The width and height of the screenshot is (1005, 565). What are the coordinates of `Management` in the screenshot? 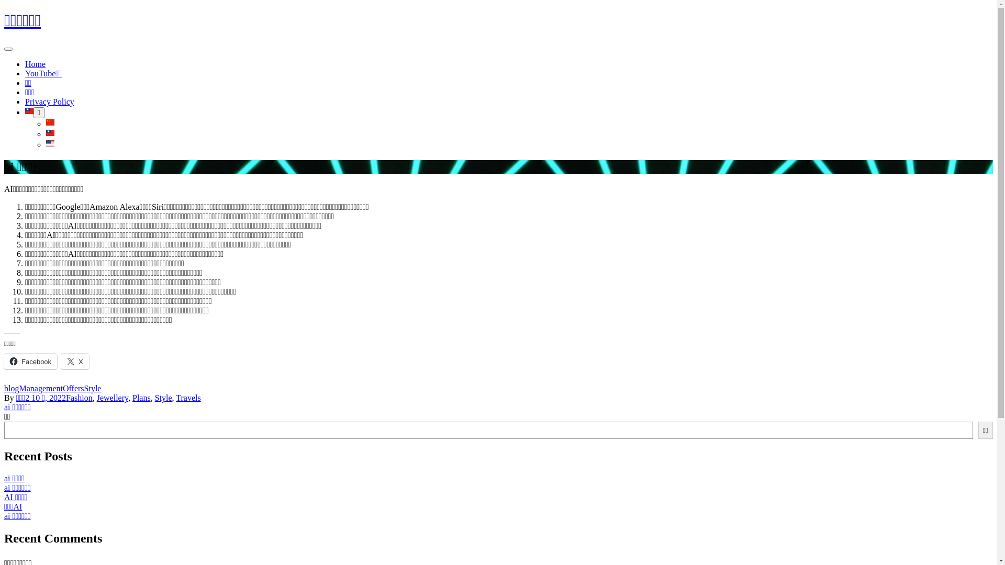 It's located at (41, 388).